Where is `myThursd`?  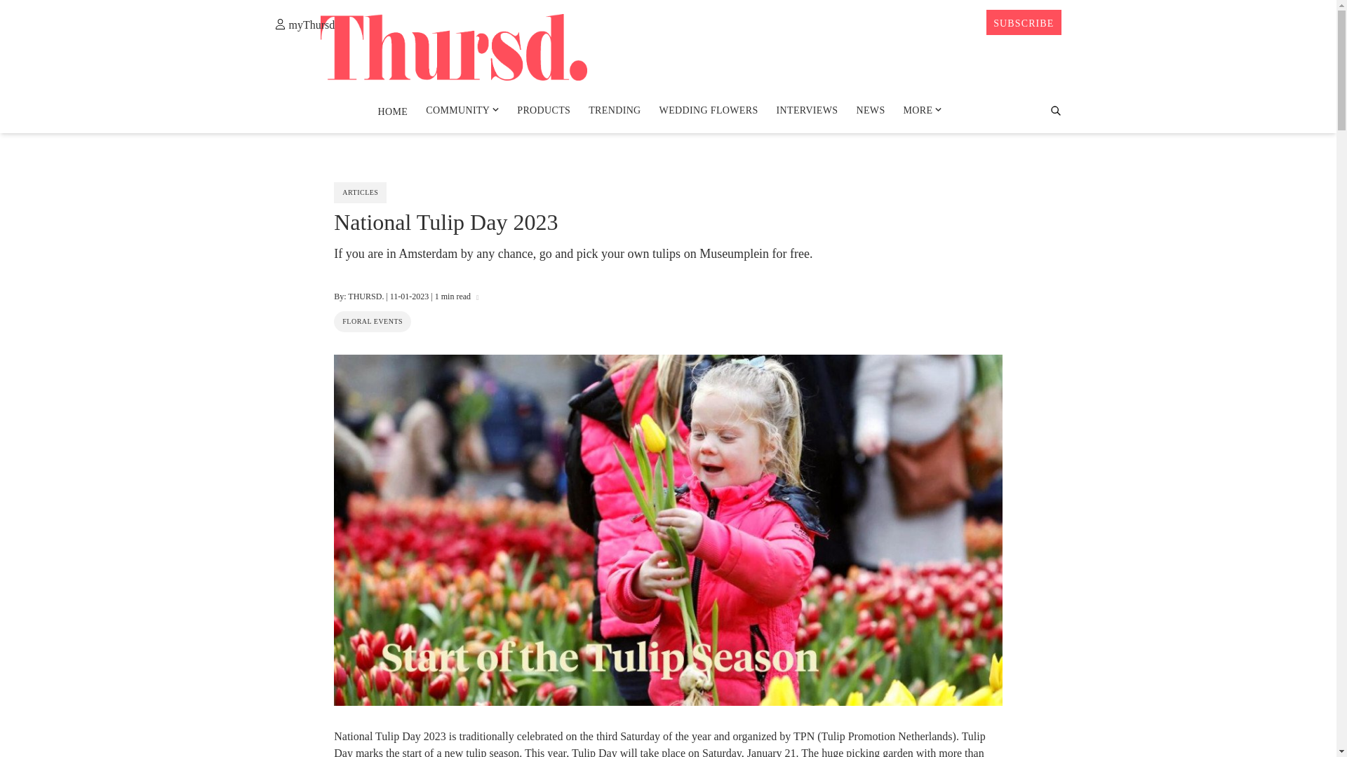
myThursd is located at coordinates (304, 24).